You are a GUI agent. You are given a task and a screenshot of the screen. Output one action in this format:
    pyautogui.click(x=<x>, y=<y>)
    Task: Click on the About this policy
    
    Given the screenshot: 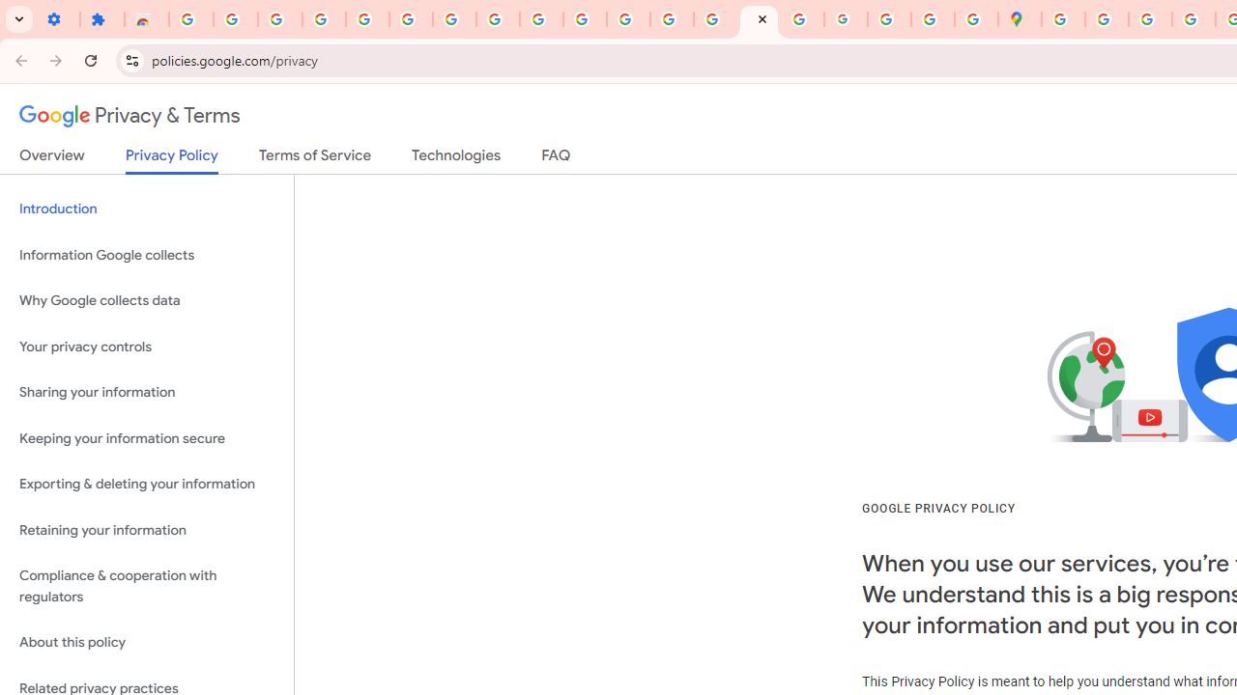 What is the action you would take?
    pyautogui.click(x=147, y=643)
    